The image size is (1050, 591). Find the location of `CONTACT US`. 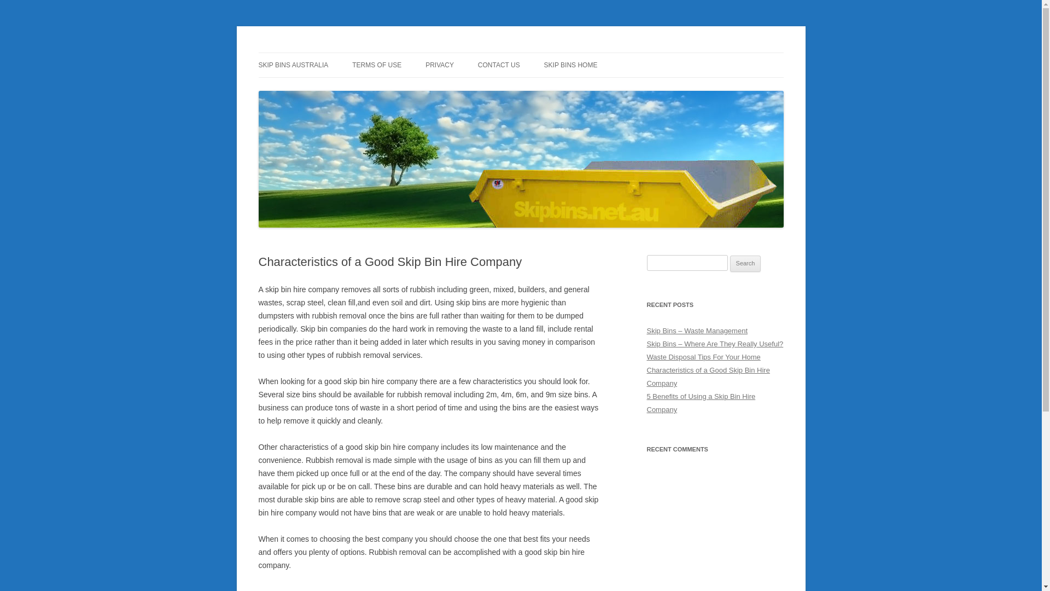

CONTACT US is located at coordinates (499, 65).